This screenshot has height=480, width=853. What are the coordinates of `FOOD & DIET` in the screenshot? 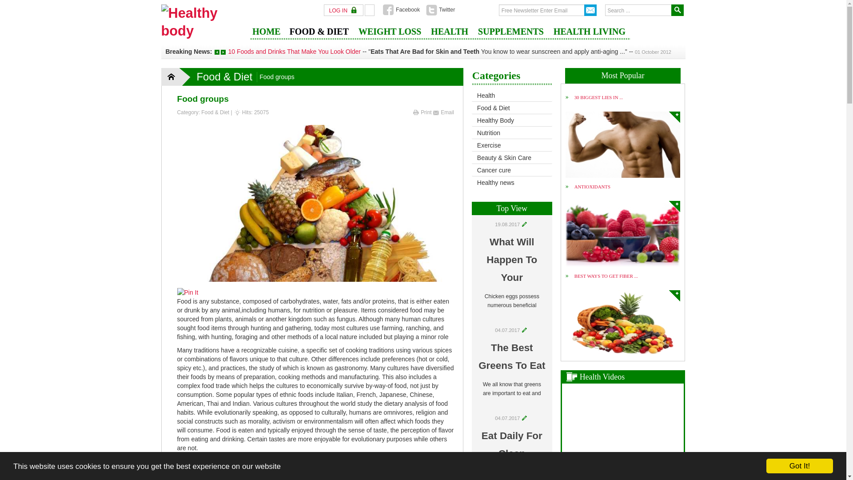 It's located at (319, 35).